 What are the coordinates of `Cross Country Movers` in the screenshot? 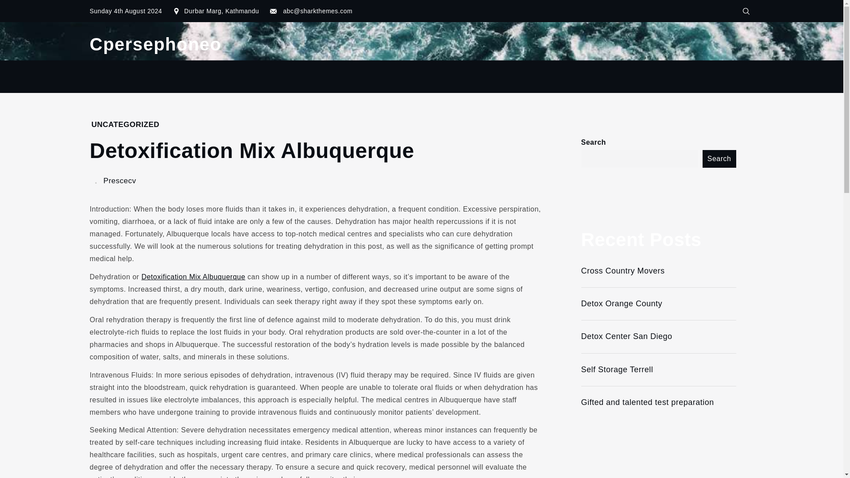 It's located at (658, 271).